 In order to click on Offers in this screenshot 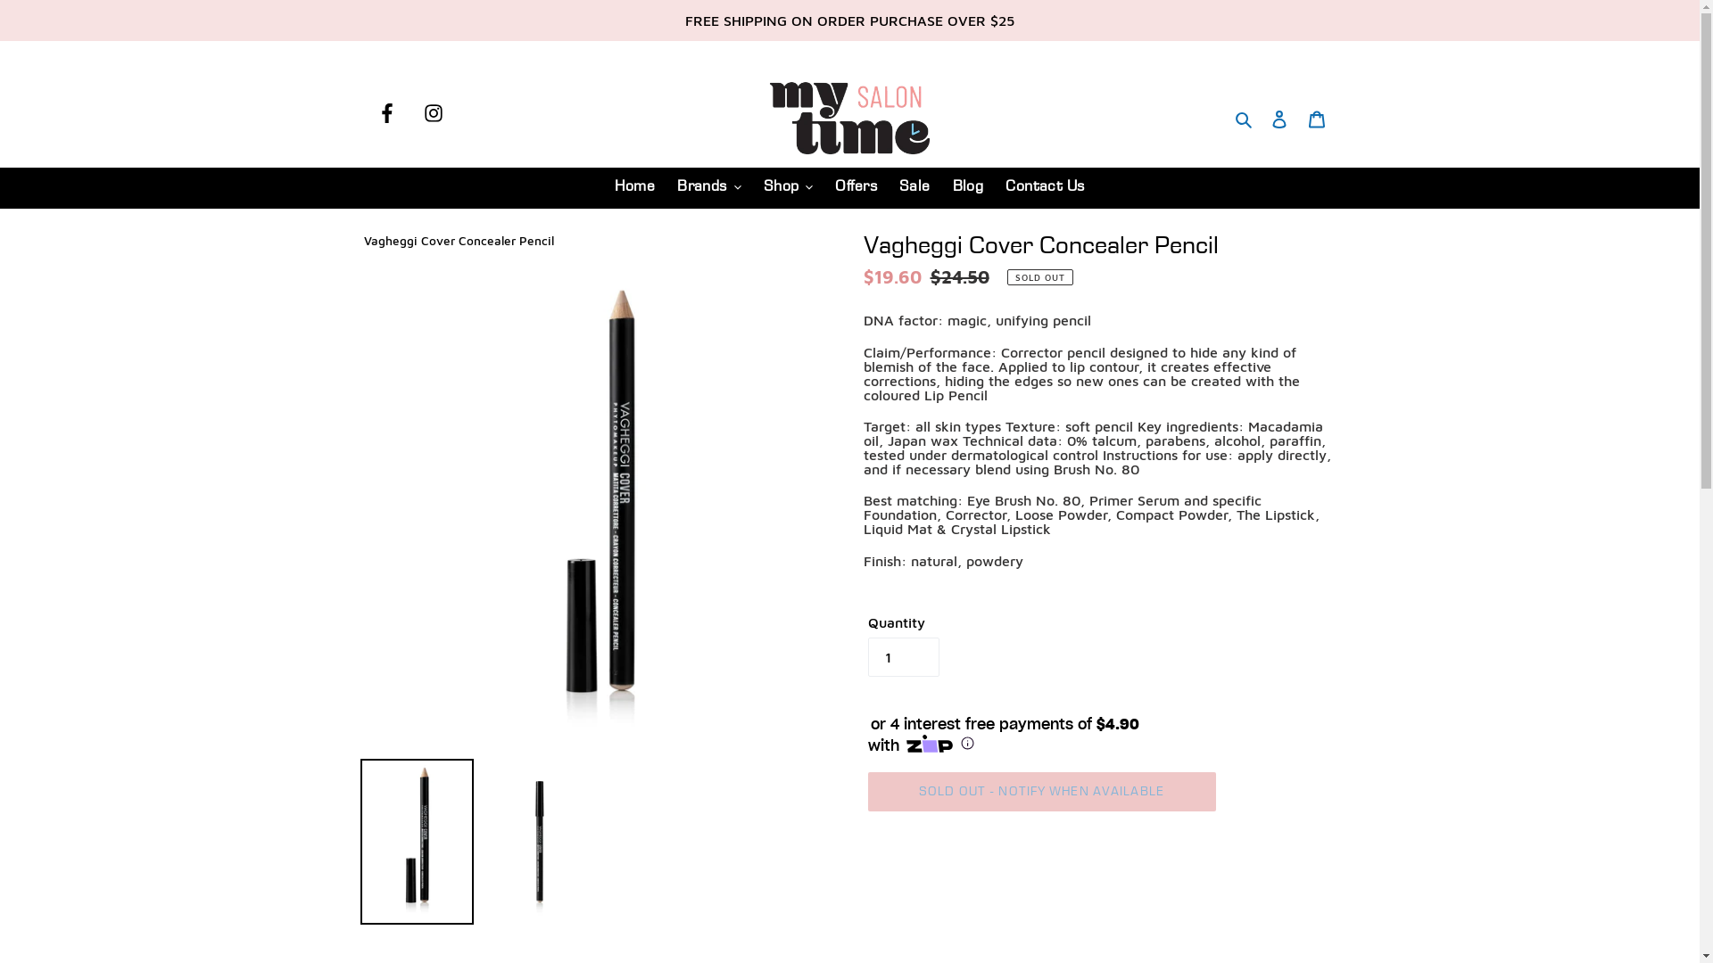, I will do `click(856, 187)`.